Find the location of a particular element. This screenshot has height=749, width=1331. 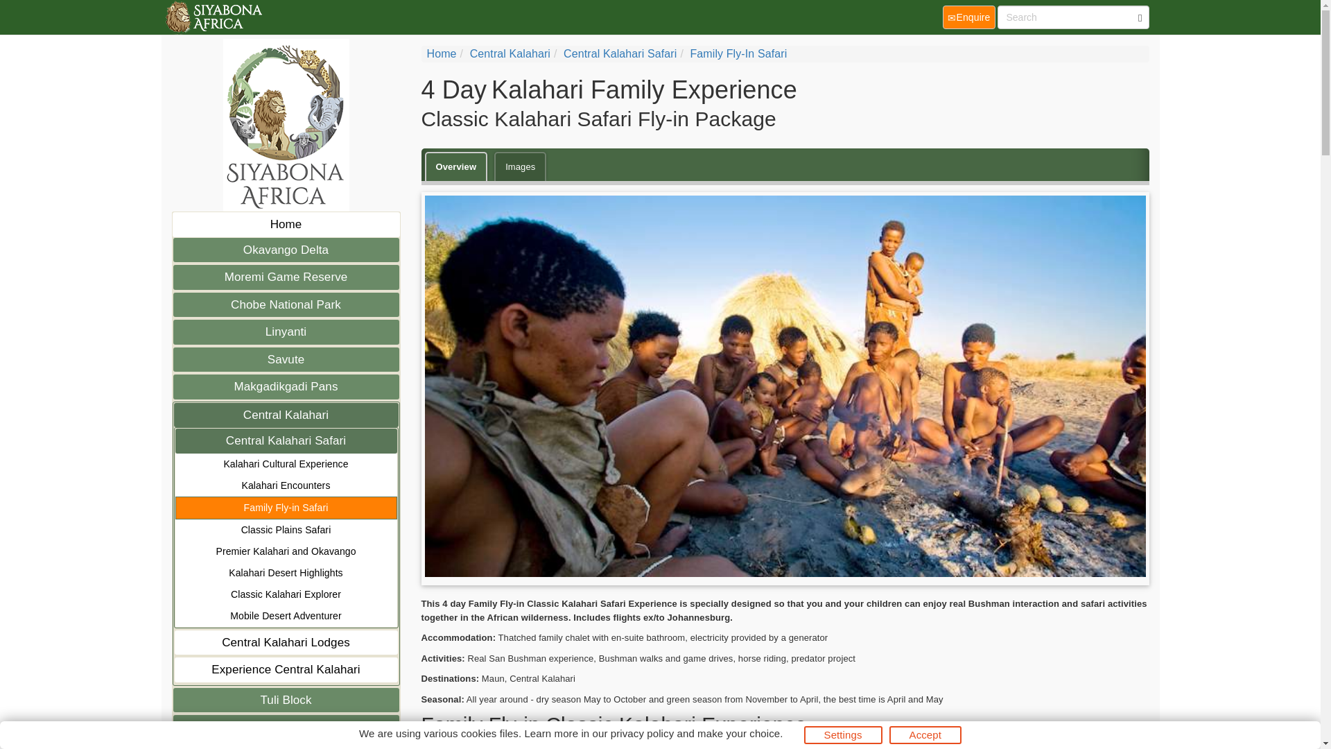

Central Kalahari Lodges is located at coordinates (286, 642).